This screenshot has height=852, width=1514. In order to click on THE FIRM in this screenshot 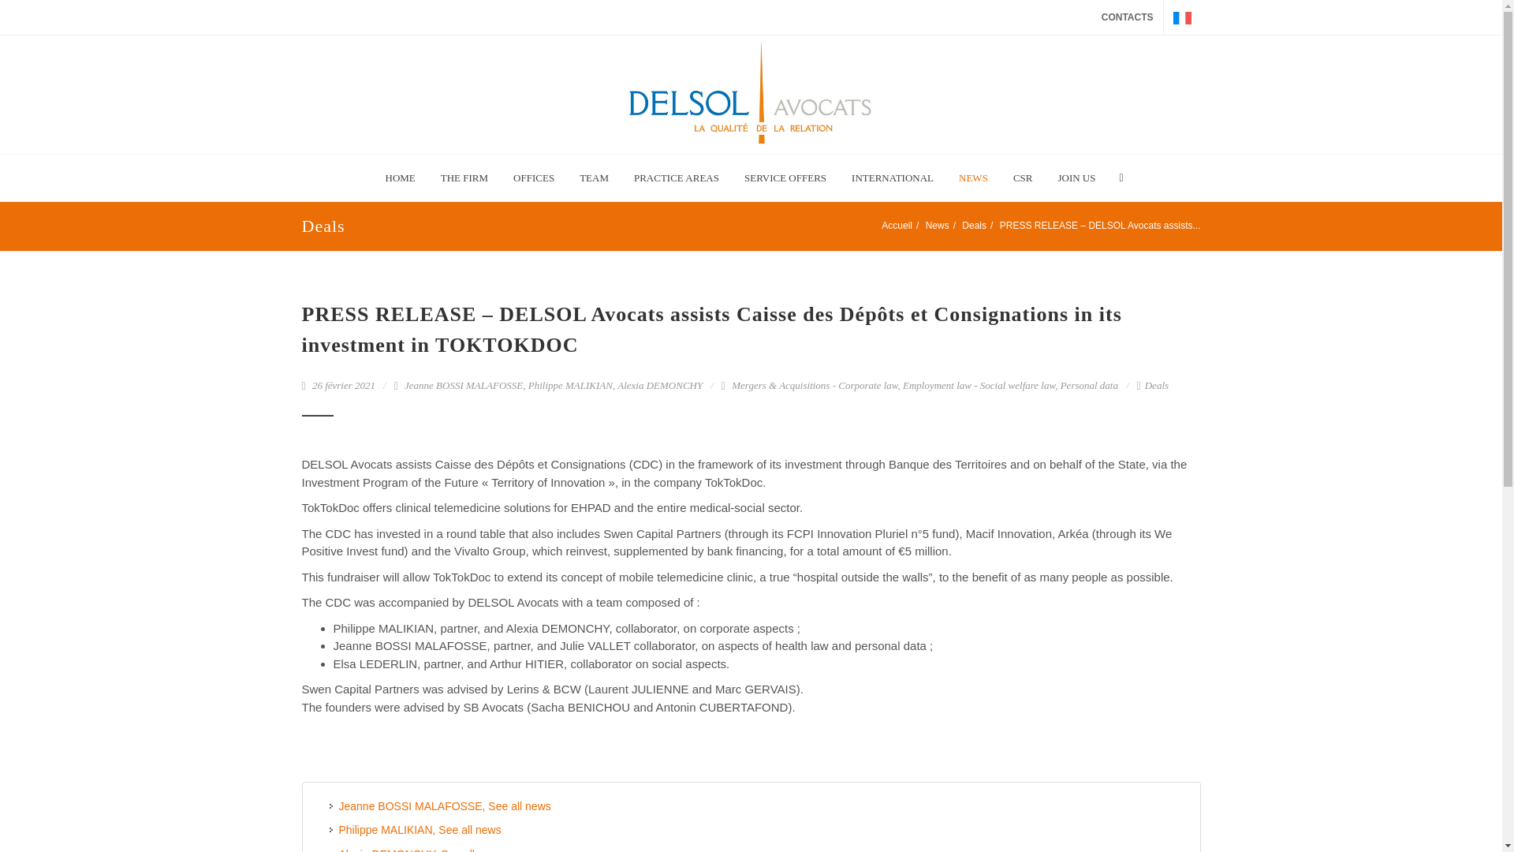, I will do `click(464, 177)`.